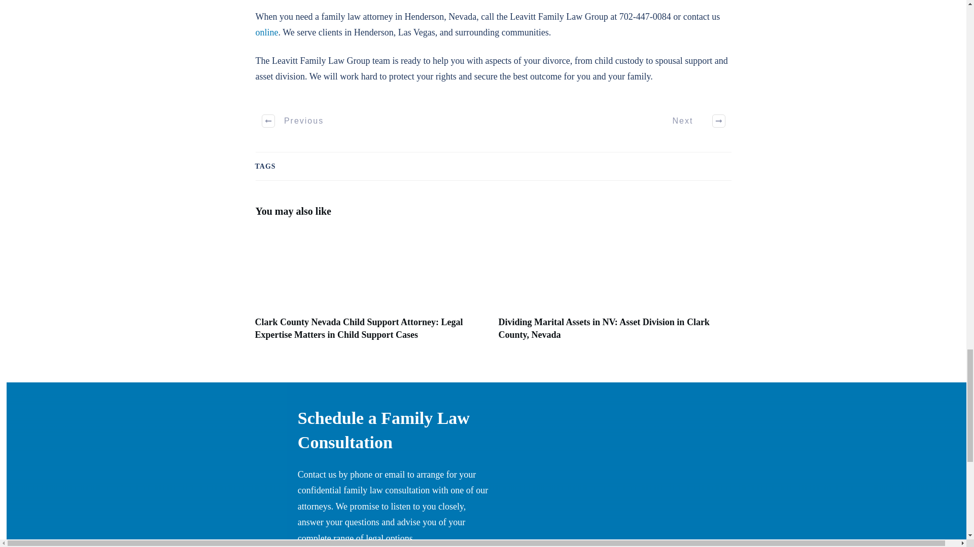 Image resolution: width=974 pixels, height=547 pixels. What do you see at coordinates (293, 121) in the screenshot?
I see `Previous` at bounding box center [293, 121].